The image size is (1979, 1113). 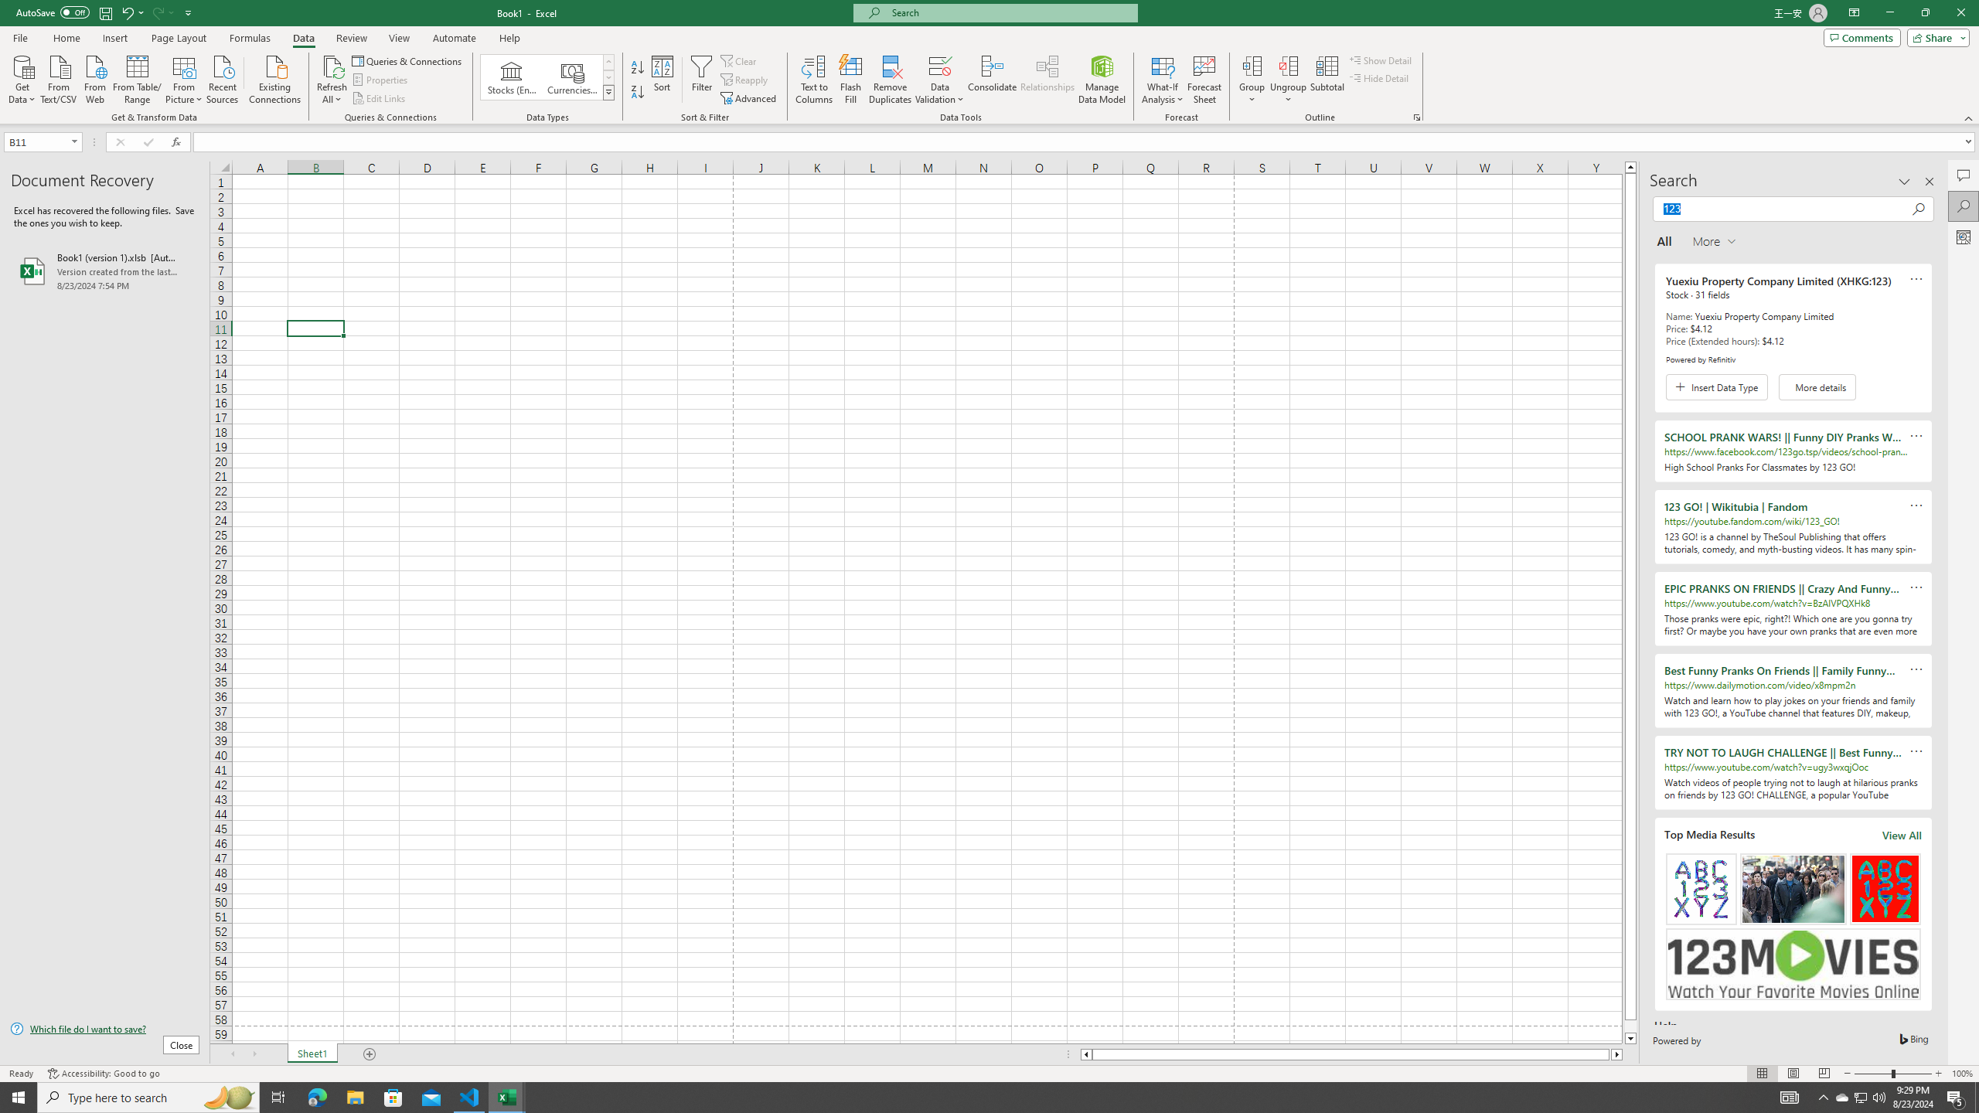 What do you see at coordinates (989, 62) in the screenshot?
I see `Class: MsoCommandBar` at bounding box center [989, 62].